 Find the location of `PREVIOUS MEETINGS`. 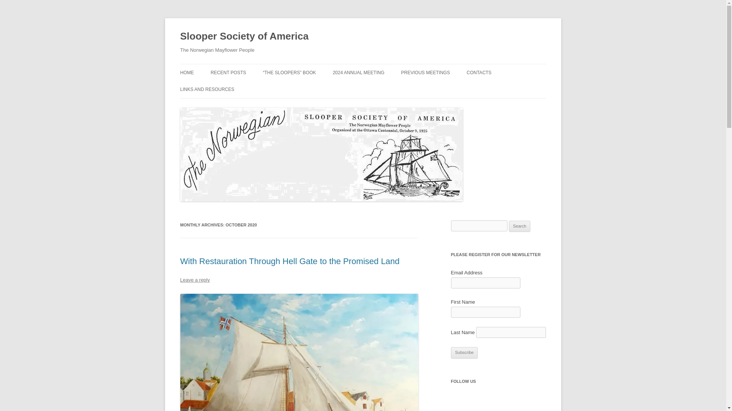

PREVIOUS MEETINGS is located at coordinates (425, 72).